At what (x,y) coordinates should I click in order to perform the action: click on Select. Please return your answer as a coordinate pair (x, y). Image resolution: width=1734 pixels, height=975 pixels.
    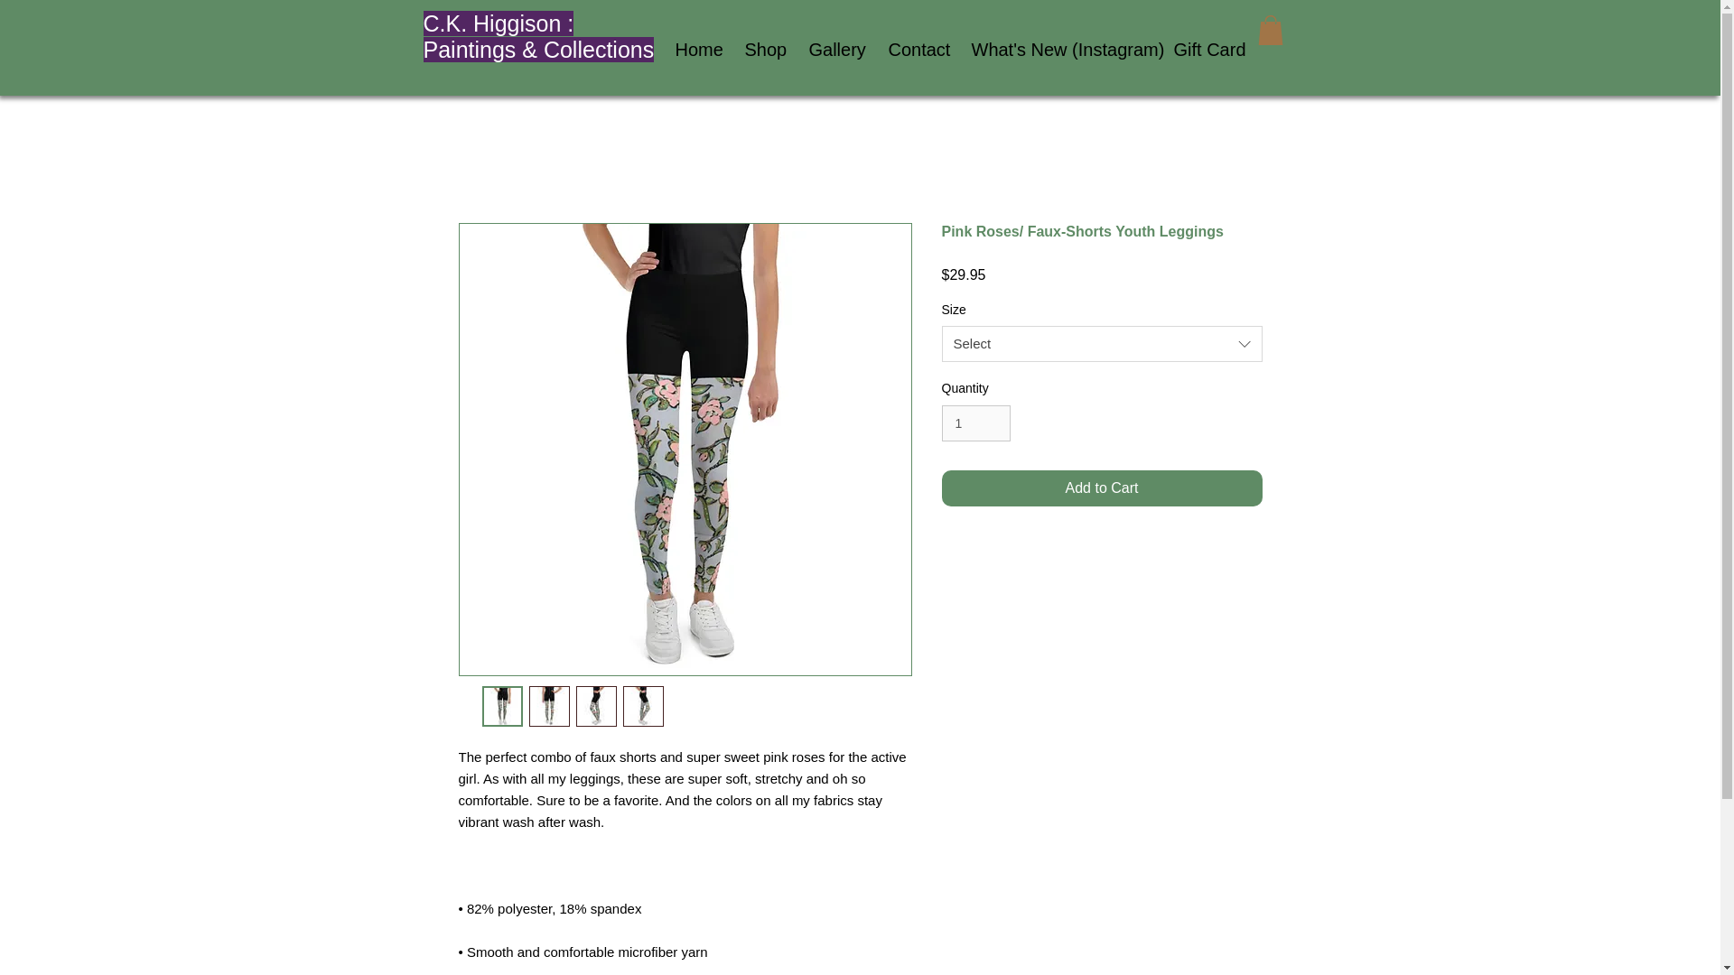
    Looking at the image, I should click on (1102, 343).